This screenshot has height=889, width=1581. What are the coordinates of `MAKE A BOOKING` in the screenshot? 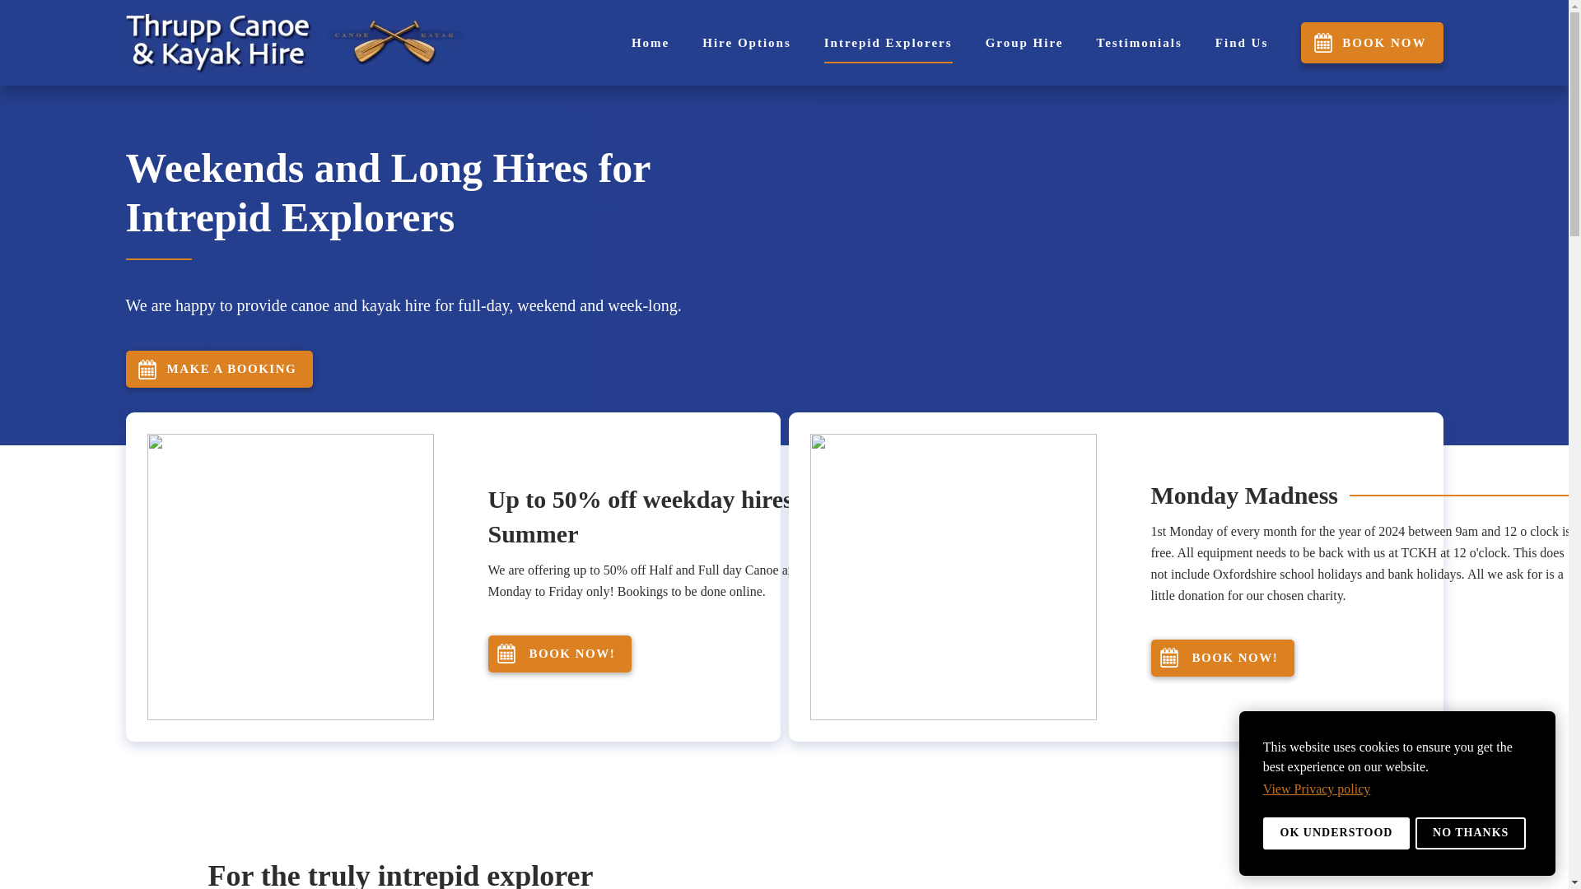 It's located at (455, 369).